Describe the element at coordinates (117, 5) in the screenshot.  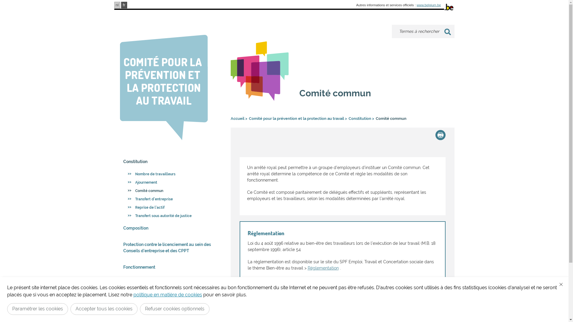
I see `nl` at that location.